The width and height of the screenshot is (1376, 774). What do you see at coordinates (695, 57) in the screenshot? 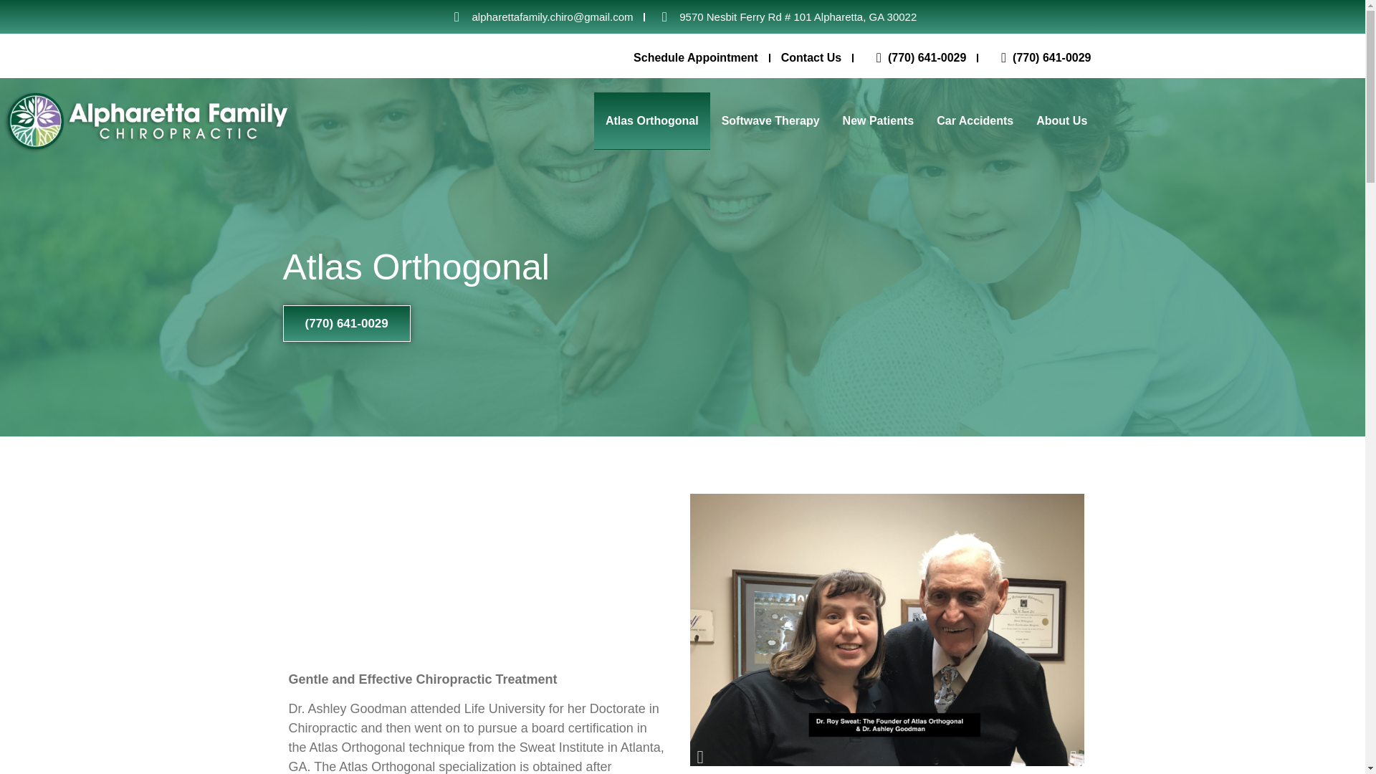
I see `Schedule Appointment` at bounding box center [695, 57].